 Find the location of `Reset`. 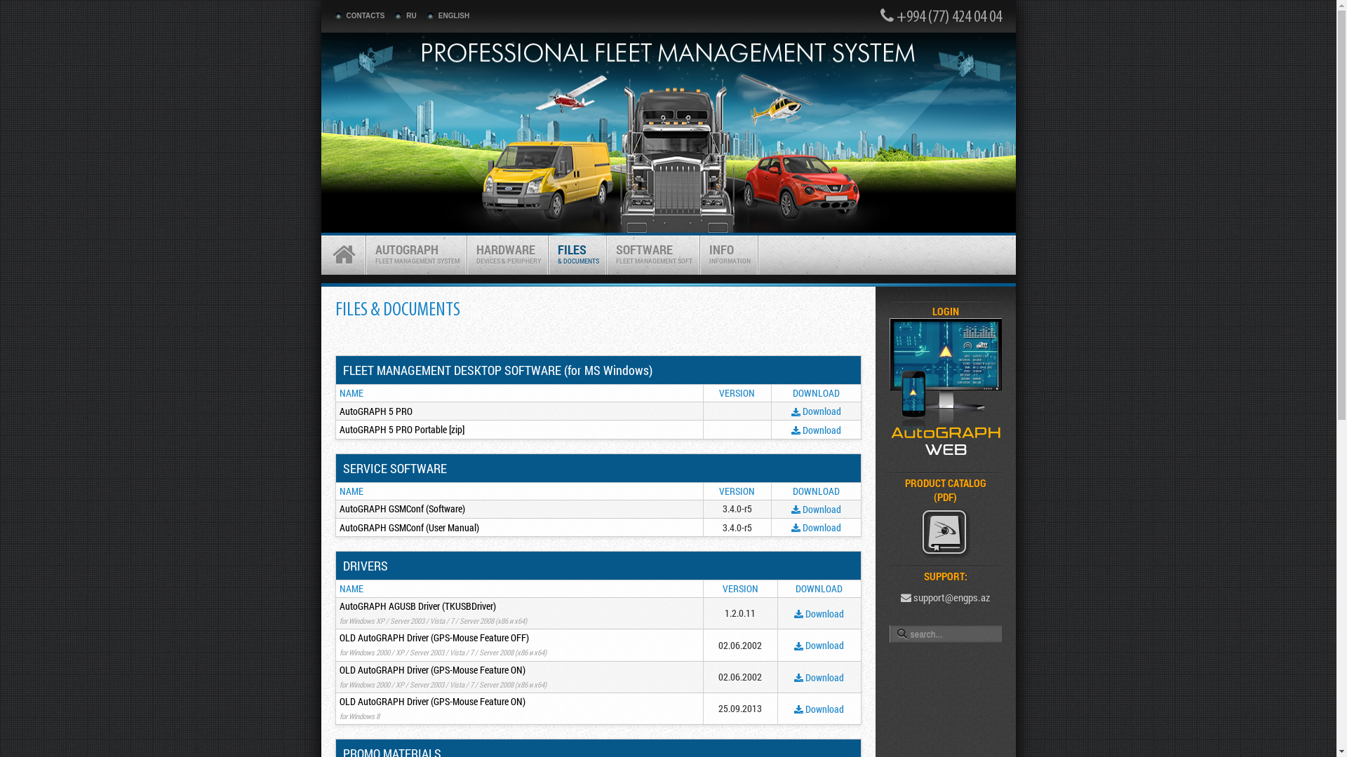

Reset is located at coordinates (4, 3).